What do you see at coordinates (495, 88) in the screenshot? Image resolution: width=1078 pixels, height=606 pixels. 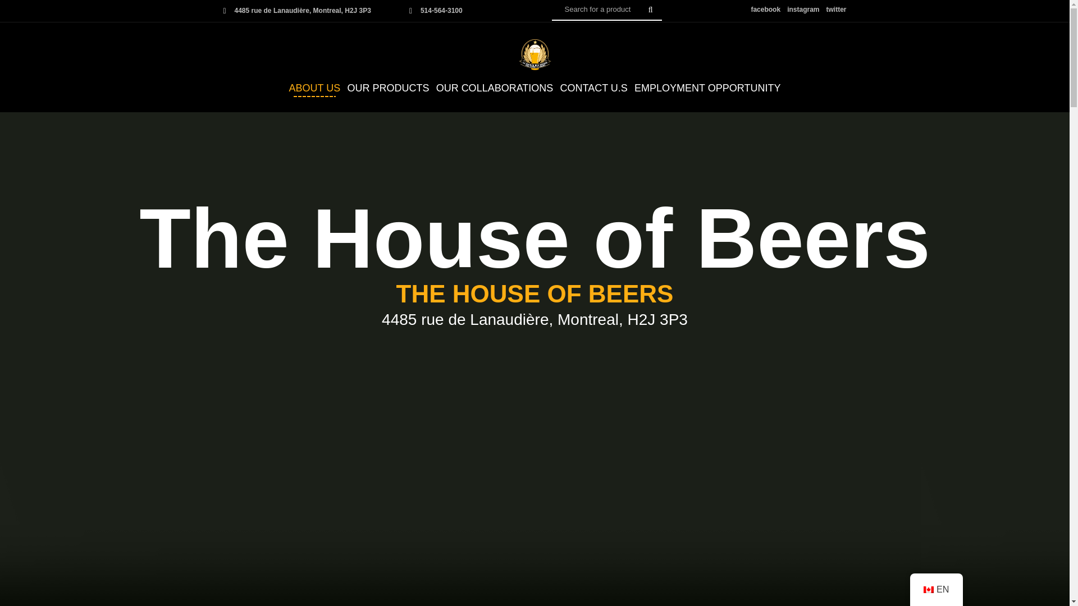 I see `OUR COLLABORATIONS` at bounding box center [495, 88].